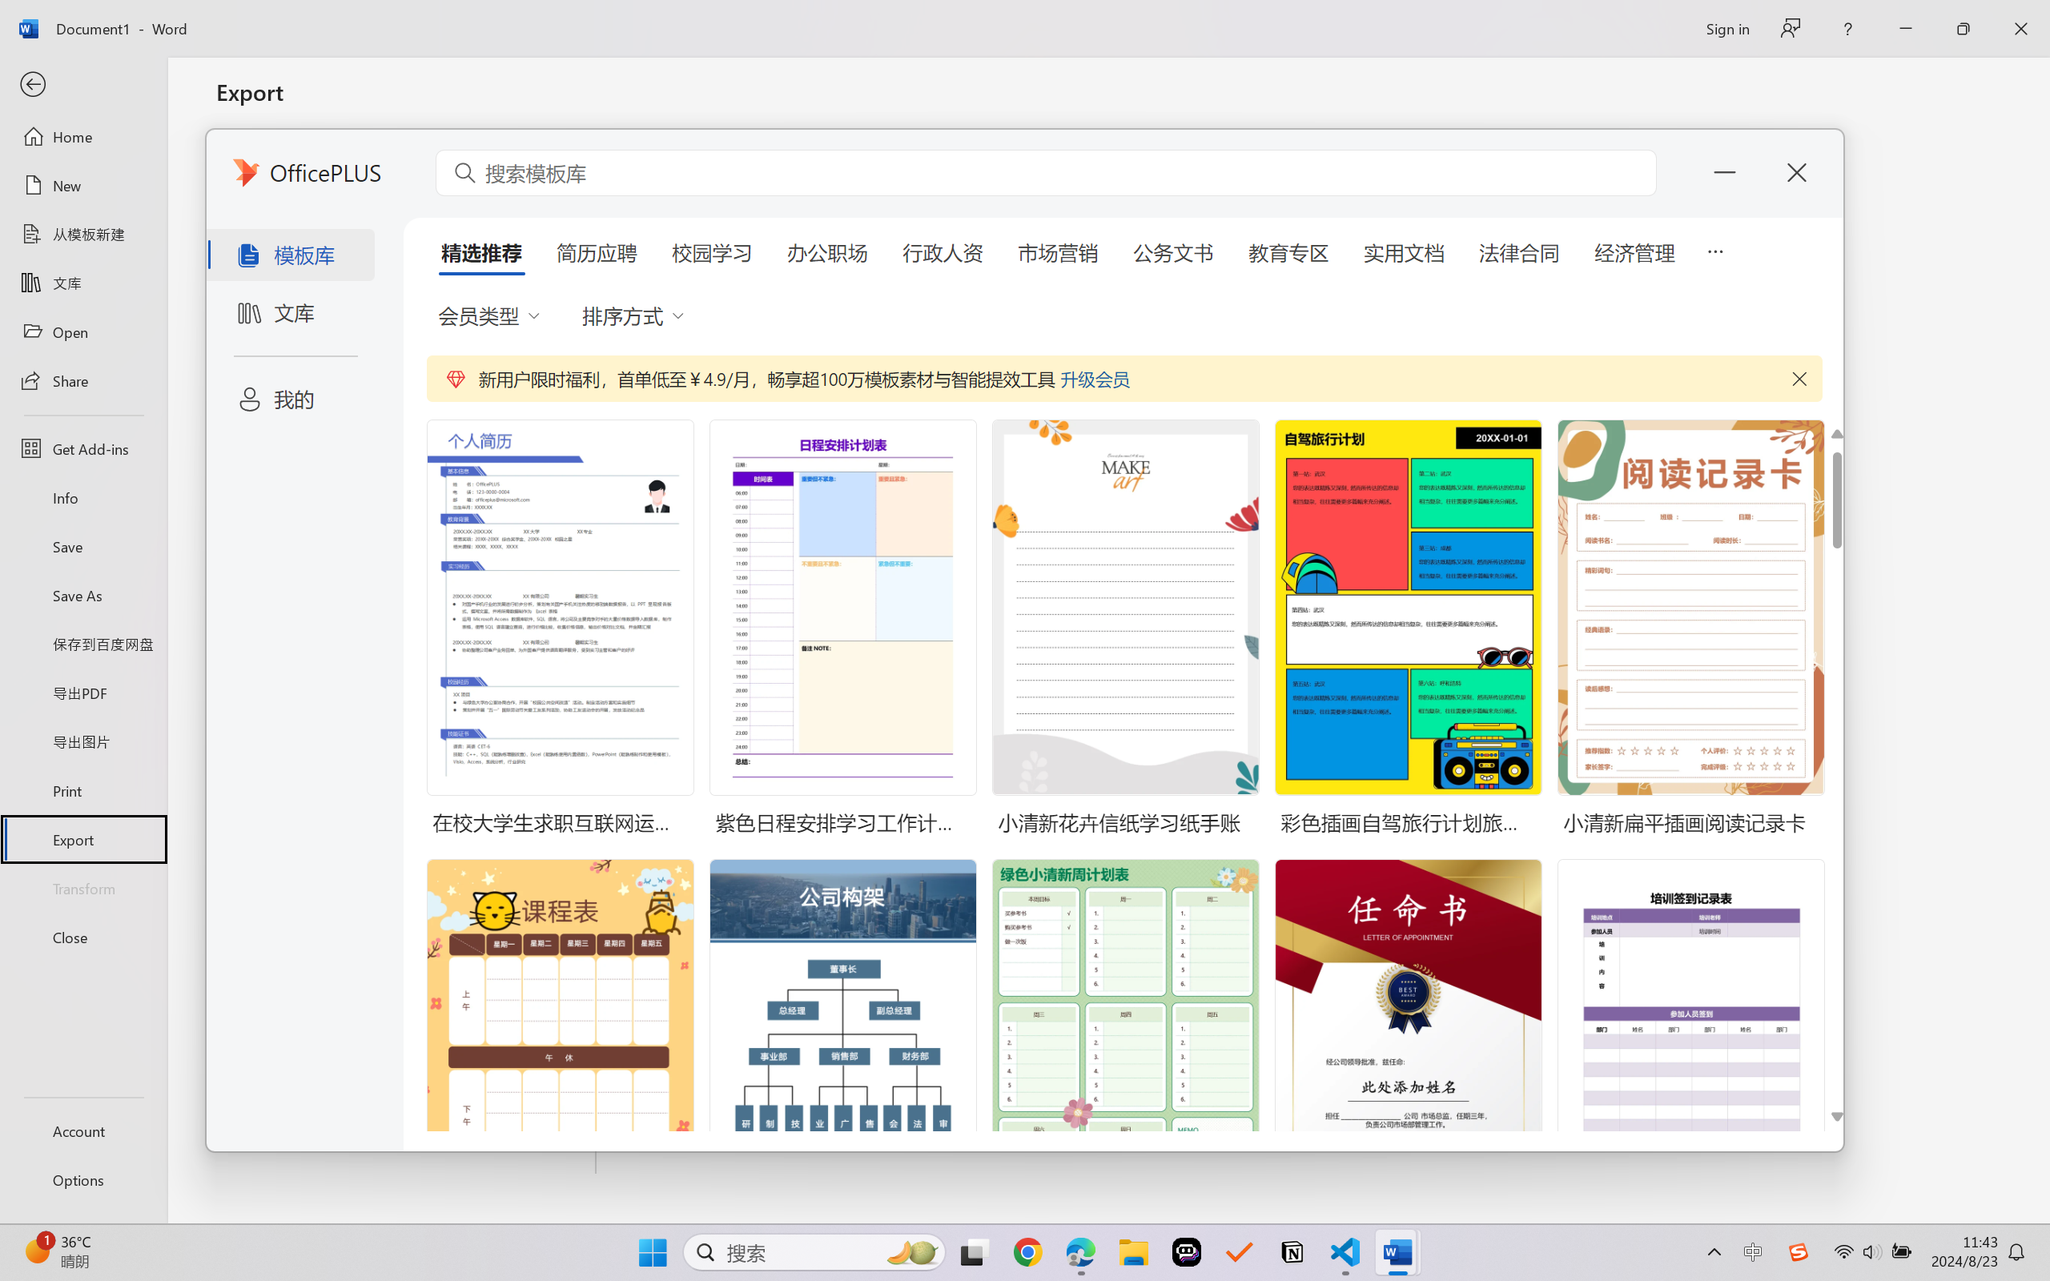 This screenshot has height=1281, width=2050. Describe the element at coordinates (83, 839) in the screenshot. I see `Export` at that location.